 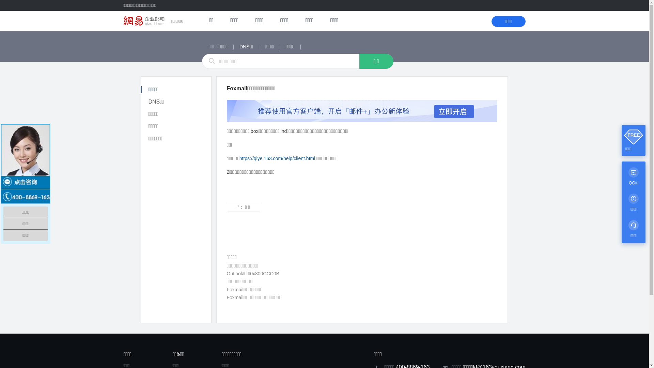 I want to click on https://qiye.163.com/help/client.html, so click(x=277, y=158).